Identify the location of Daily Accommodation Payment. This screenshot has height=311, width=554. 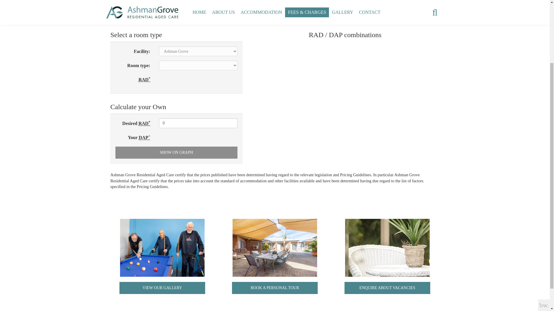
(144, 138).